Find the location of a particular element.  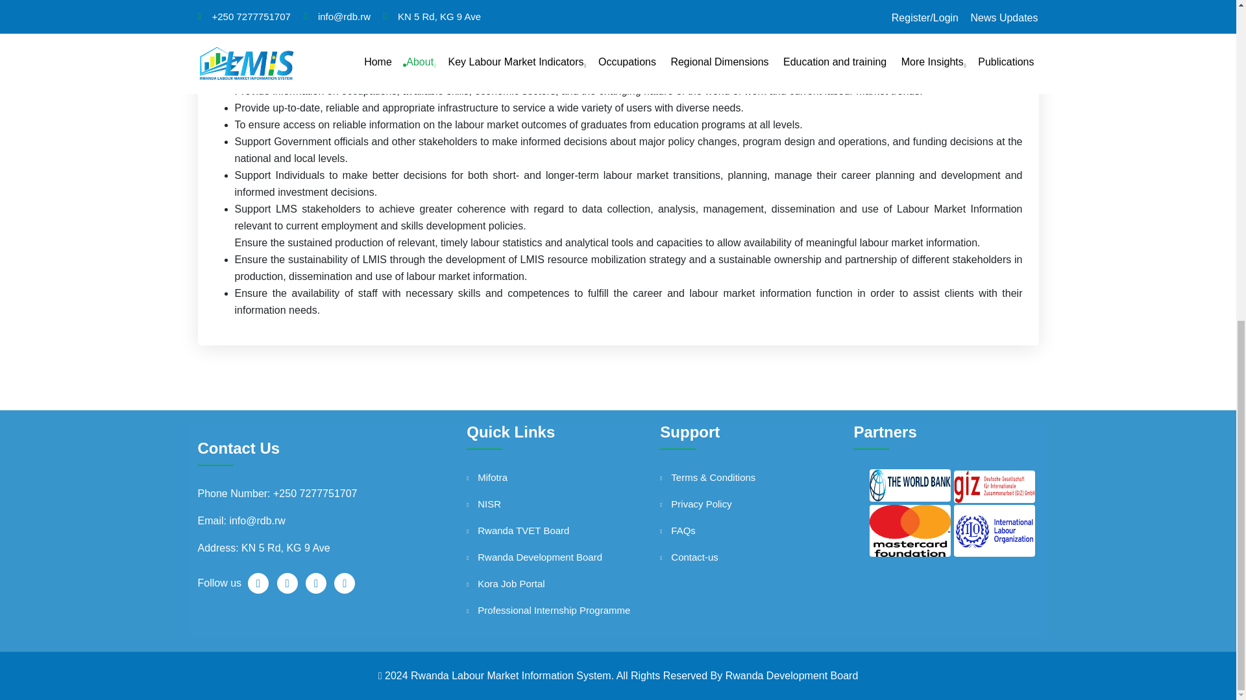

Mifotra is located at coordinates (568, 477).